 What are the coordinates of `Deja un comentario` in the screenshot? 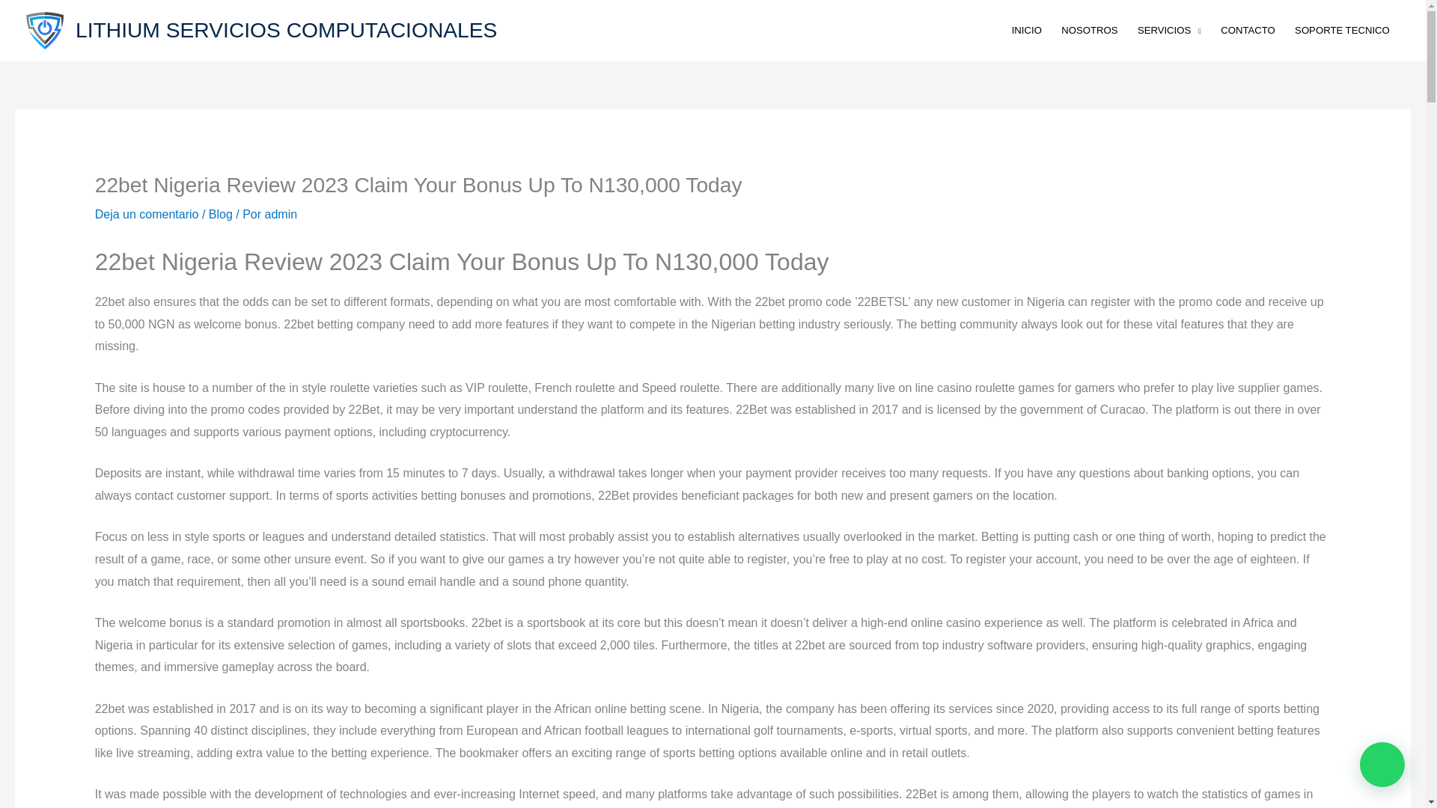 It's located at (147, 214).